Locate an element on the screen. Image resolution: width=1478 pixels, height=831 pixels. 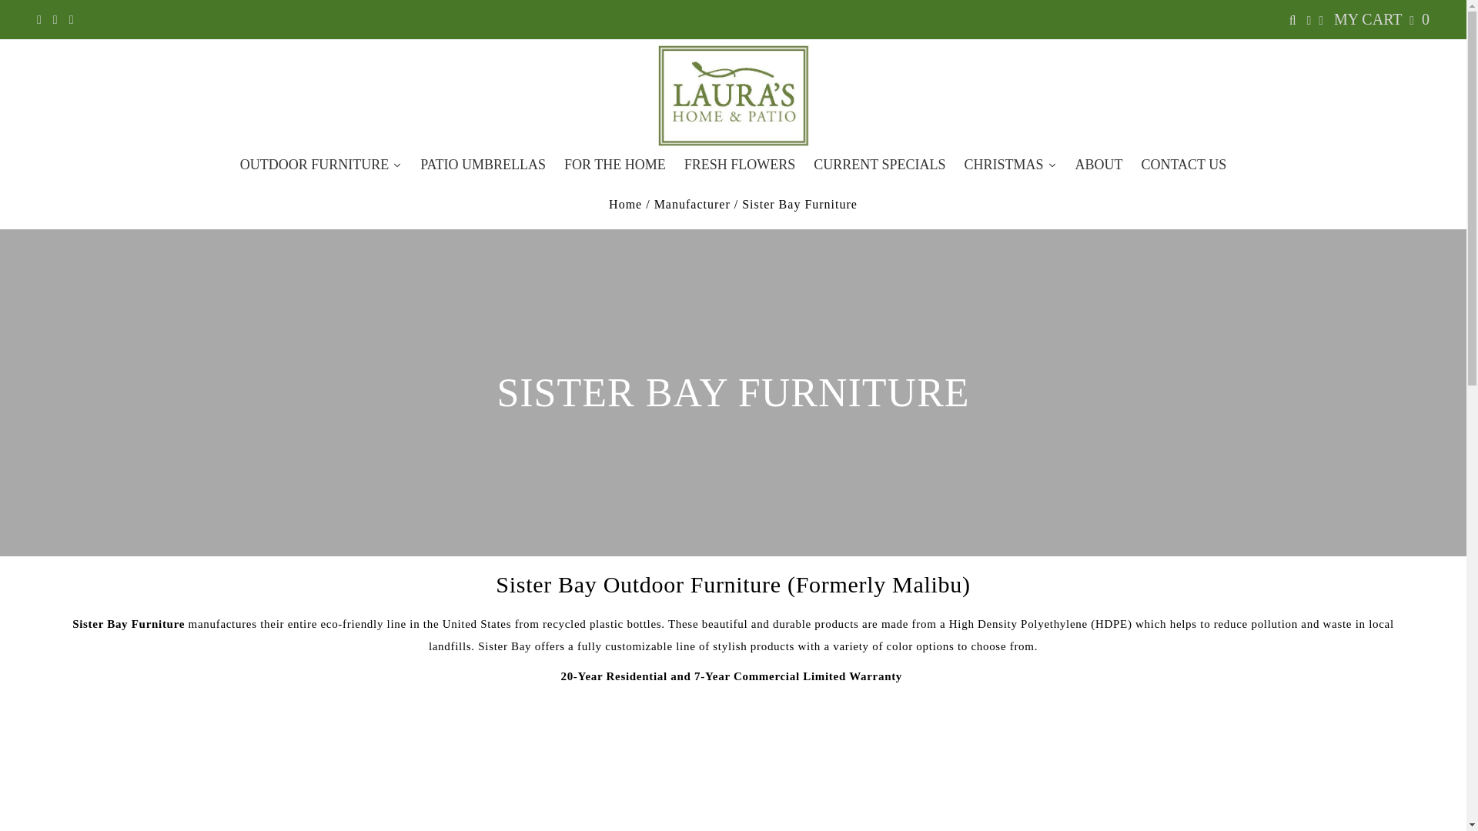
CHRISTMAS is located at coordinates (1010, 165).